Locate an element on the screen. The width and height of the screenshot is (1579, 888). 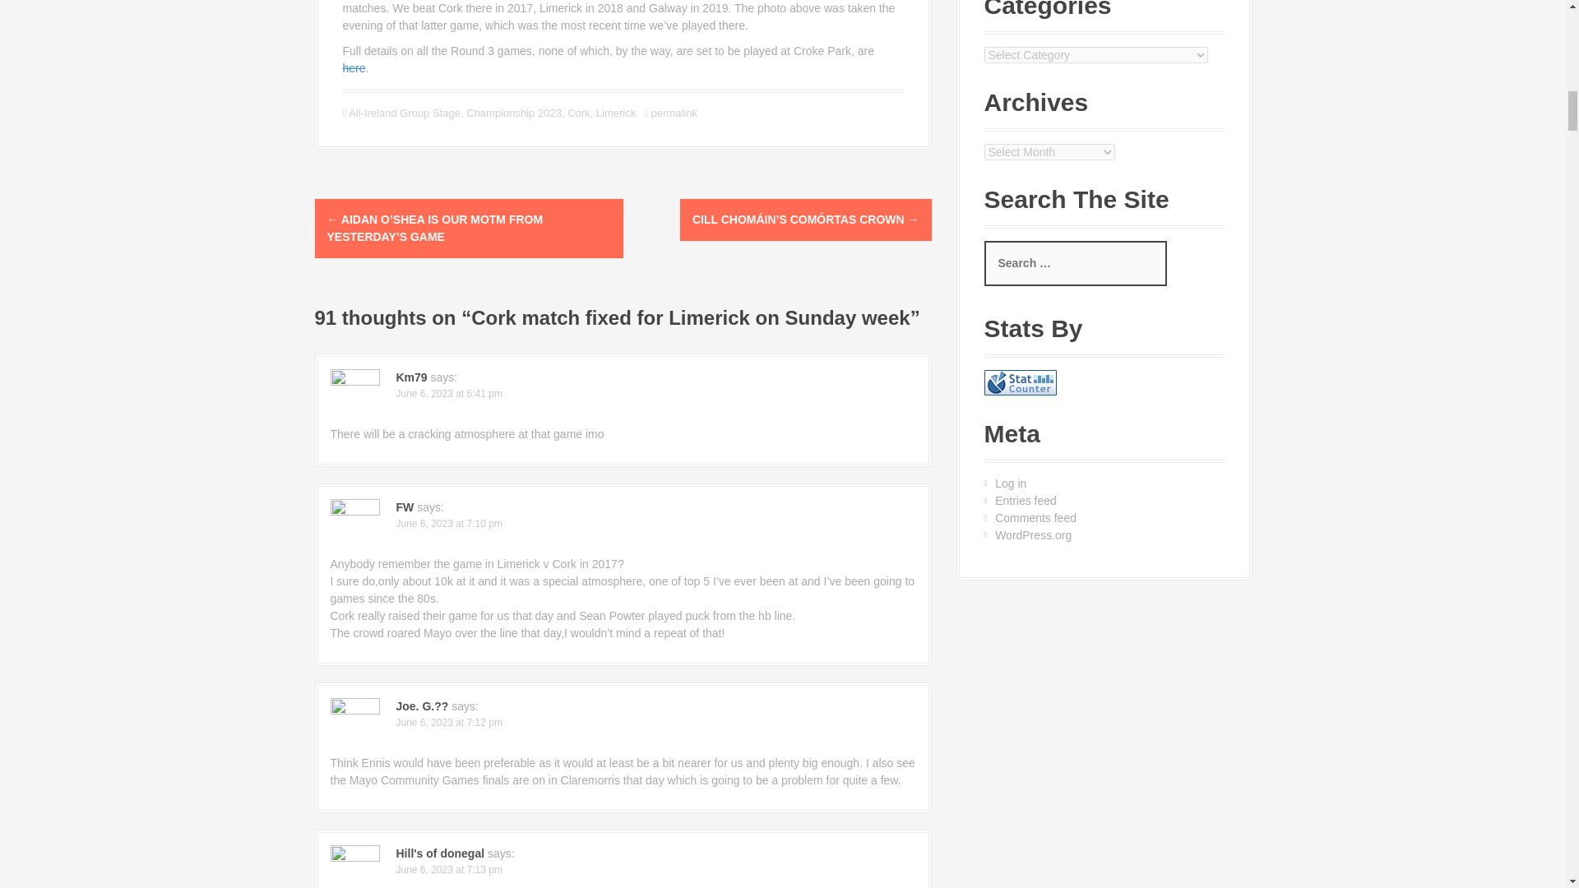
June 6, 2023 at 7:12 pm is located at coordinates (449, 722).